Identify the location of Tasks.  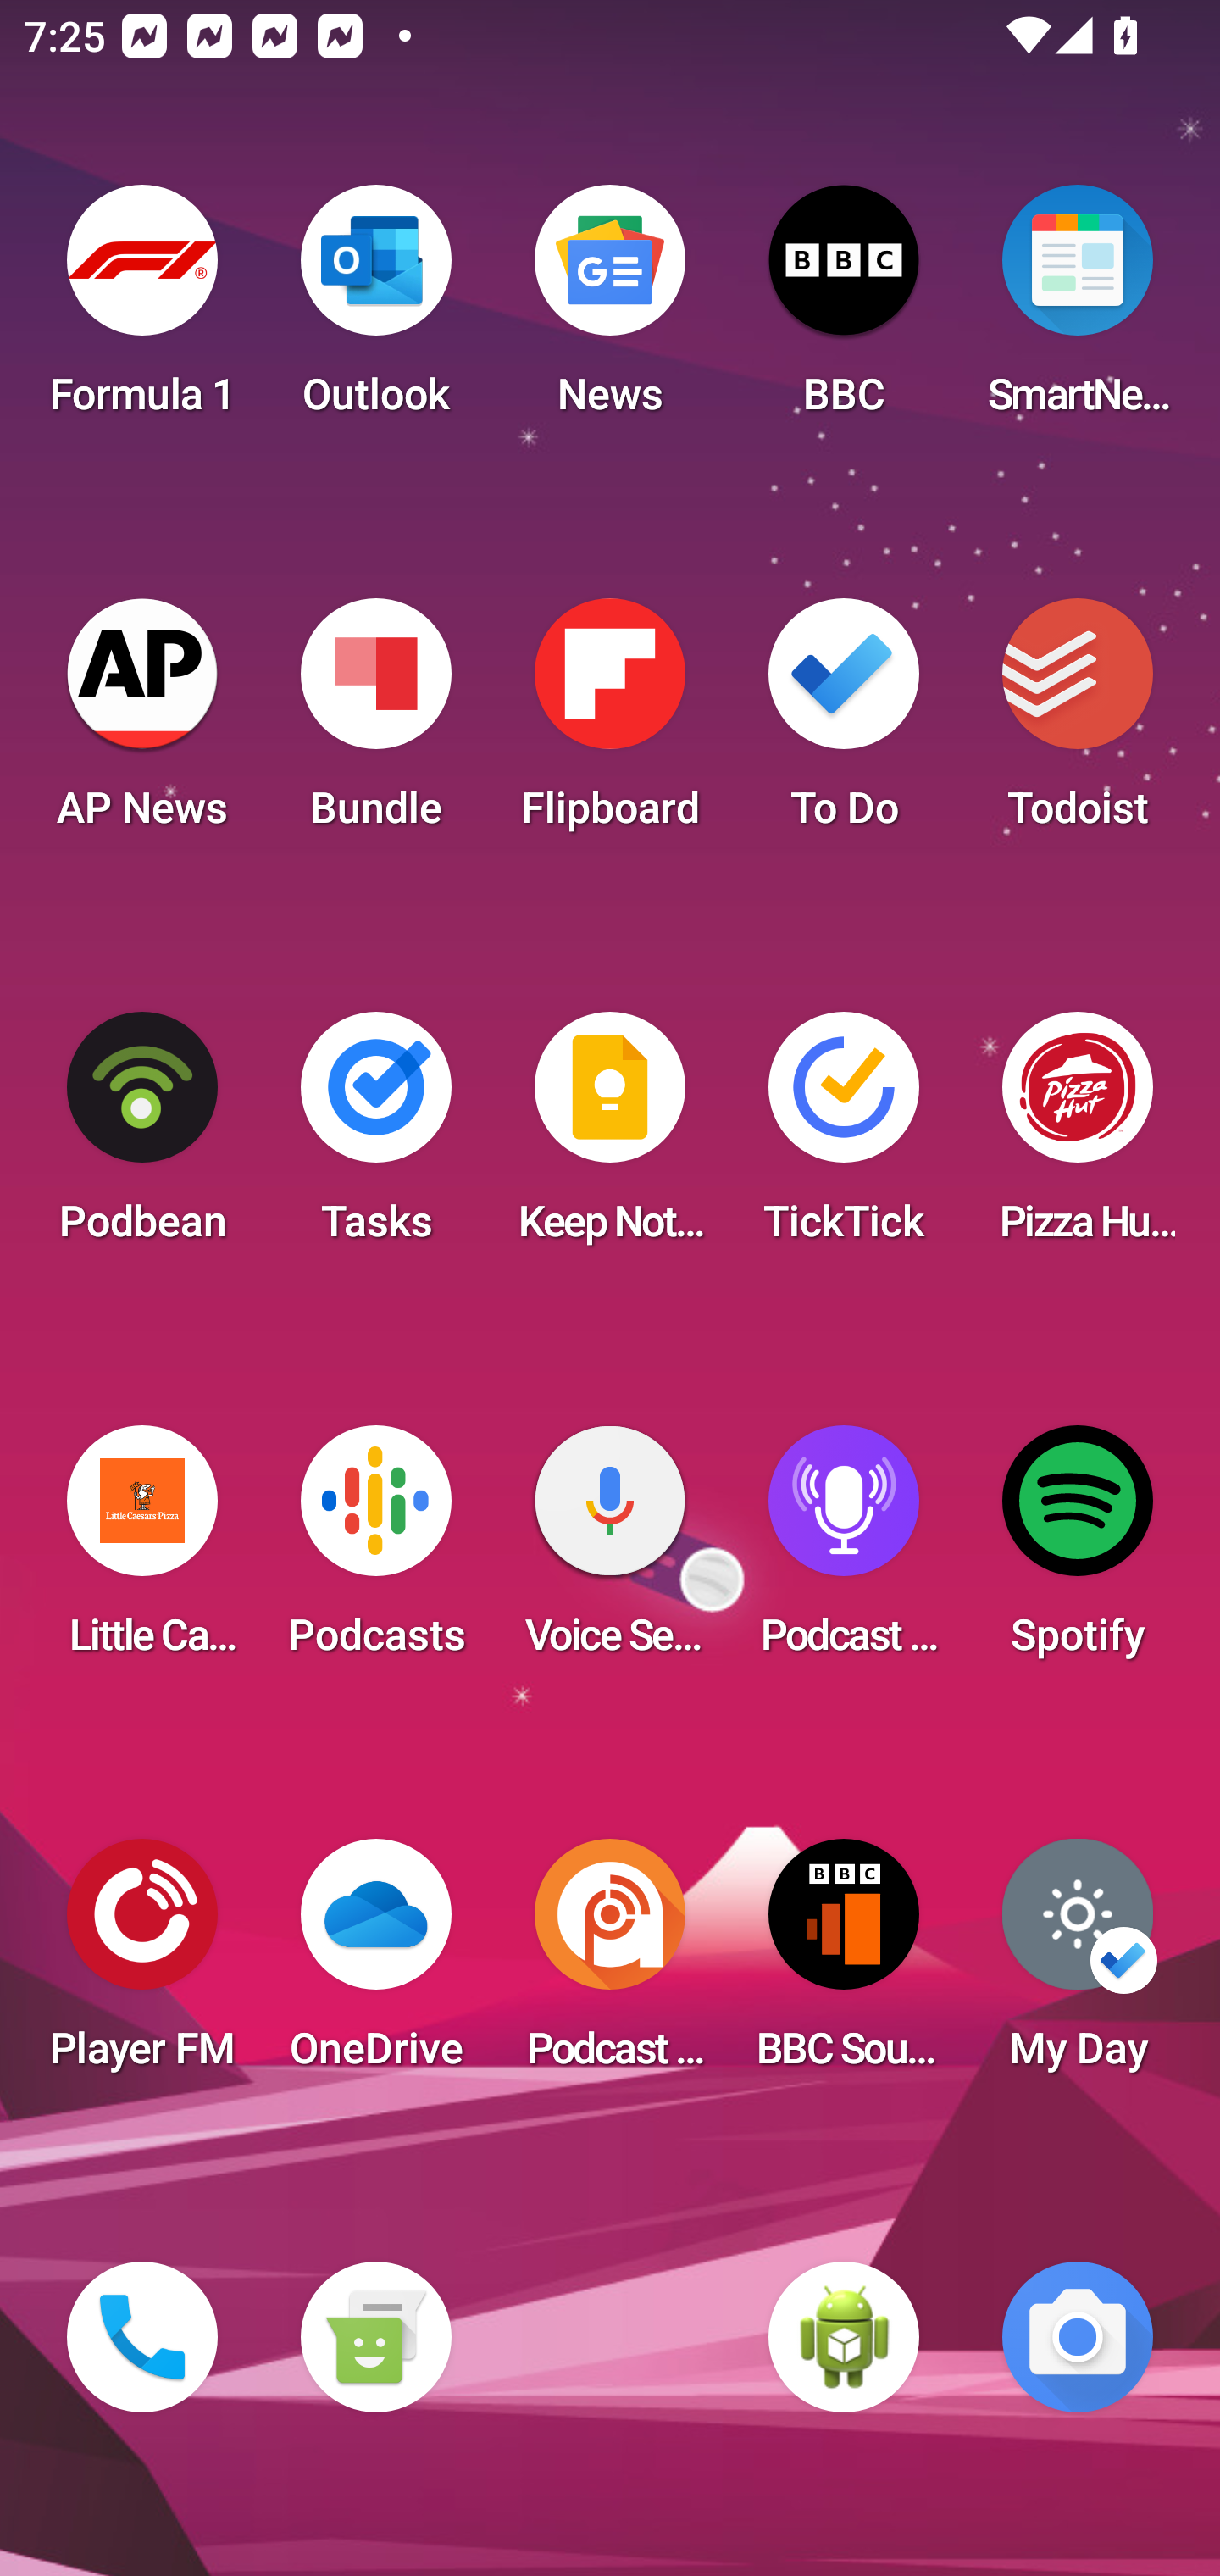
(375, 1137).